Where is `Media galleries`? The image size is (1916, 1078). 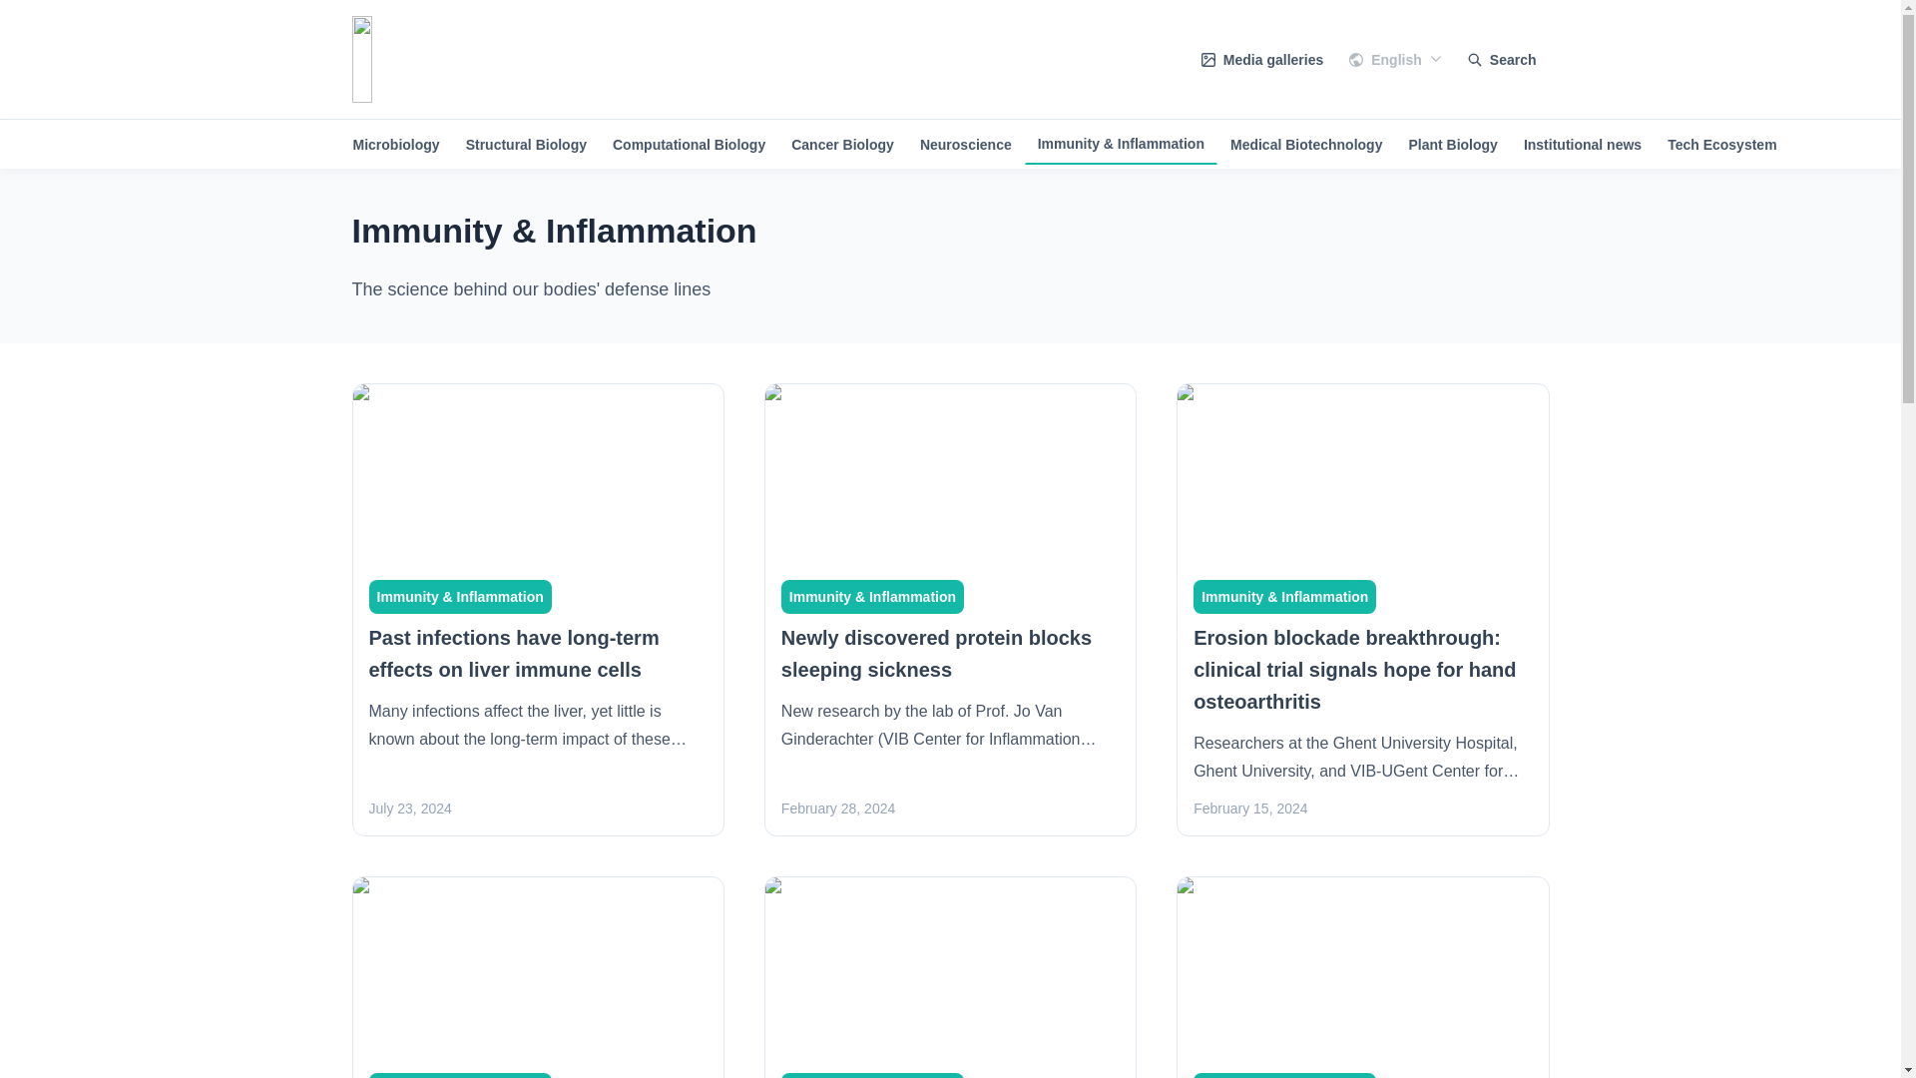
Media galleries is located at coordinates (1261, 60).